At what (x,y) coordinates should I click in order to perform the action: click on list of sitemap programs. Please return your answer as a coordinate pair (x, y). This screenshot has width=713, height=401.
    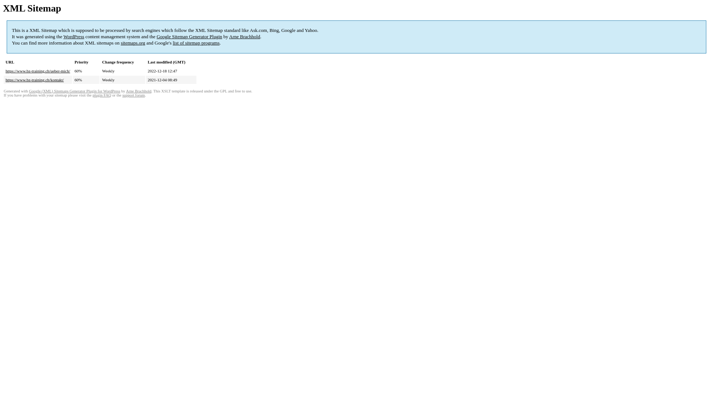
    Looking at the image, I should click on (196, 43).